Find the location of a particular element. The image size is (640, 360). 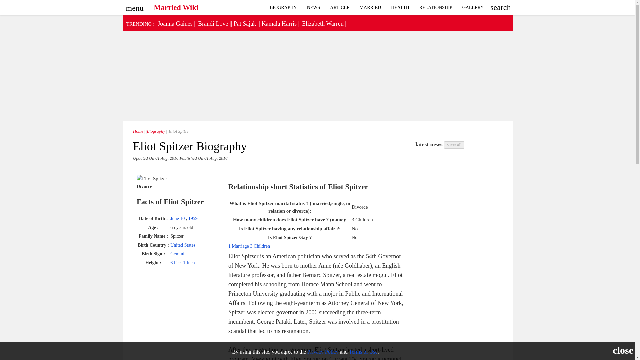

June 10 is located at coordinates (178, 219).